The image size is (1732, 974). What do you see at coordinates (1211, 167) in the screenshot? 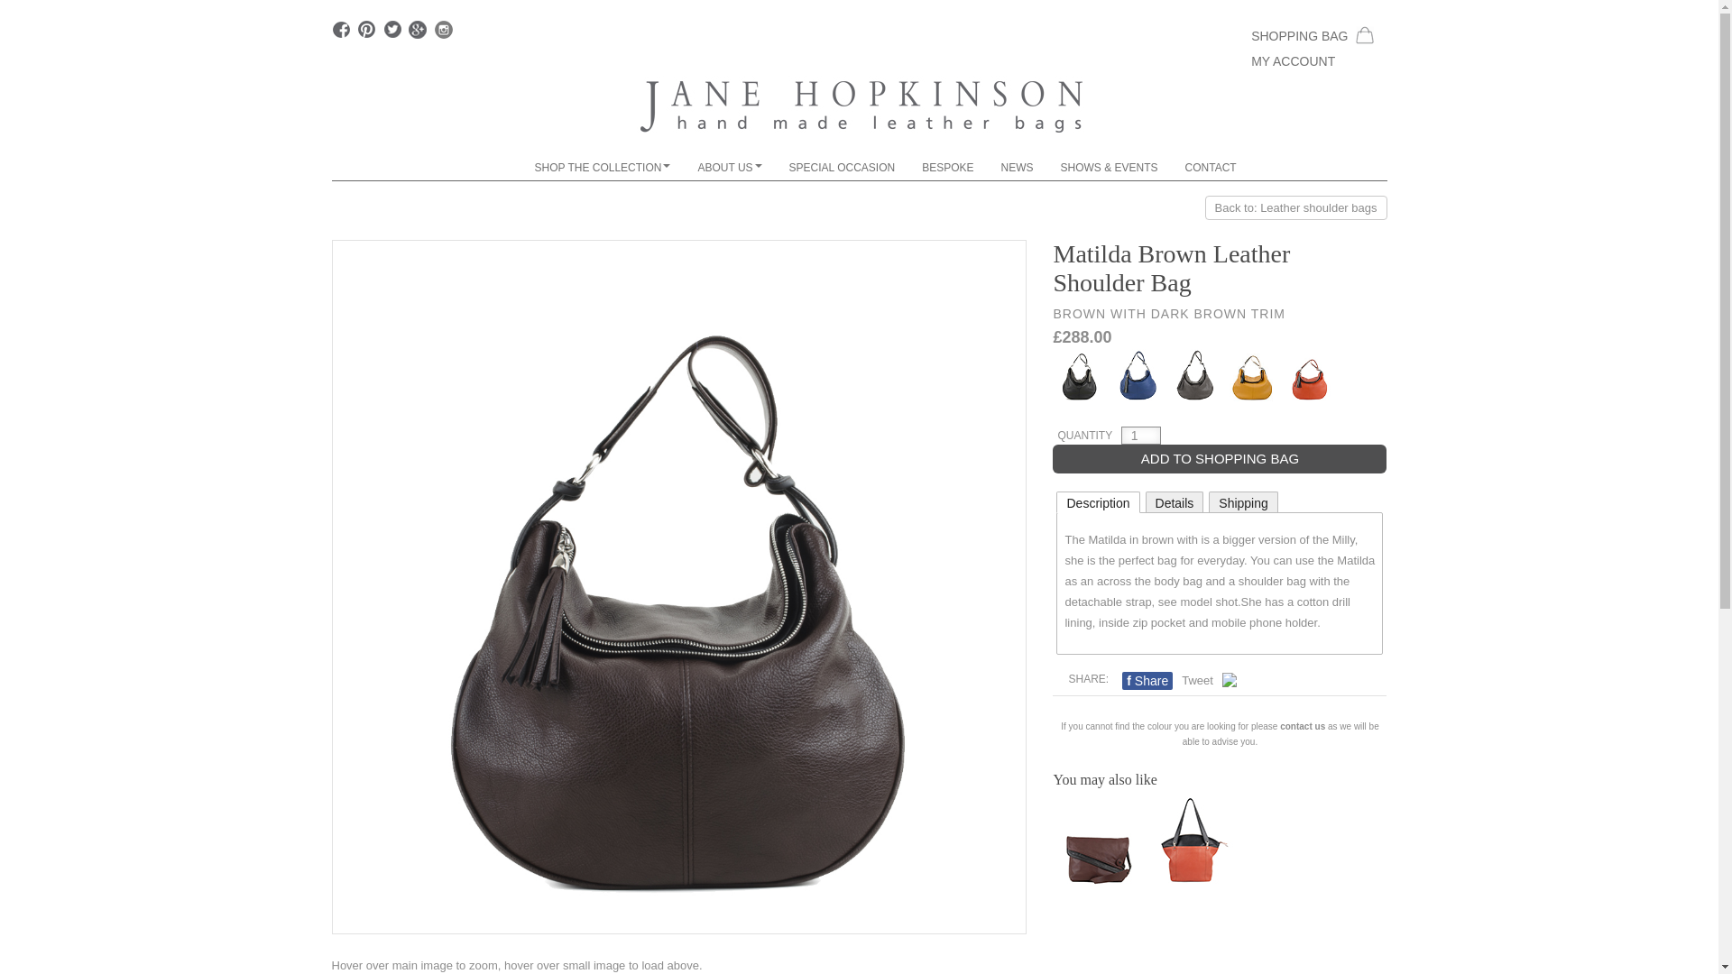
I see `CONTACT` at bounding box center [1211, 167].